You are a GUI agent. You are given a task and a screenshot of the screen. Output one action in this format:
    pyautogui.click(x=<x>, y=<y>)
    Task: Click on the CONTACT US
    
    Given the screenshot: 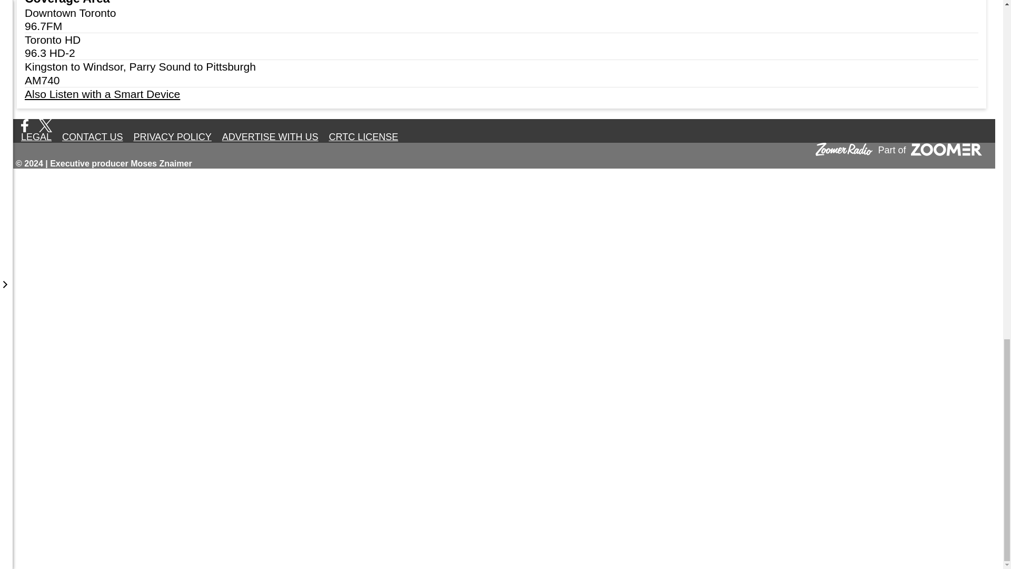 What is the action you would take?
    pyautogui.click(x=92, y=137)
    